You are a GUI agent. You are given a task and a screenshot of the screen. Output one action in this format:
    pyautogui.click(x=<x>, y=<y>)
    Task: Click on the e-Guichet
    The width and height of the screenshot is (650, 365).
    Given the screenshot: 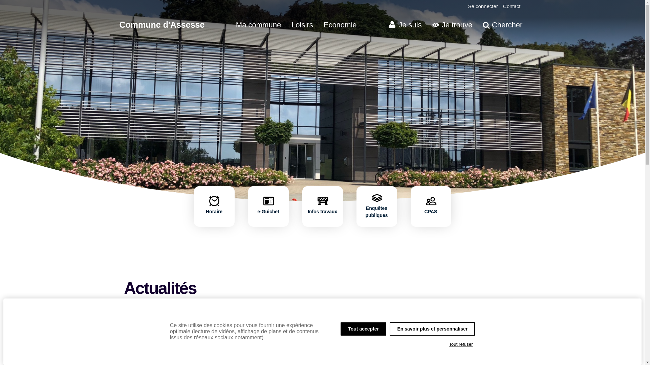 What is the action you would take?
    pyautogui.click(x=268, y=212)
    